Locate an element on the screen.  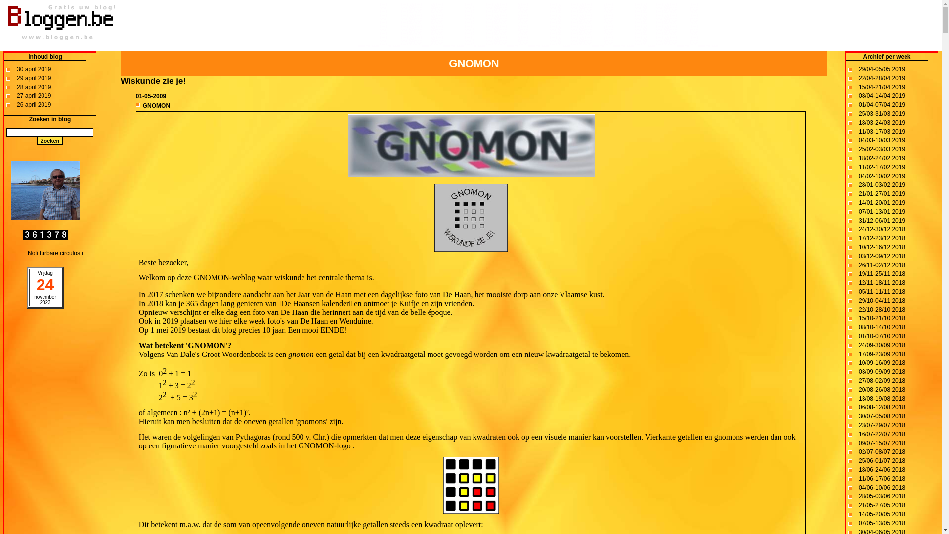
24/12-30/12 2018 is located at coordinates (882, 229).